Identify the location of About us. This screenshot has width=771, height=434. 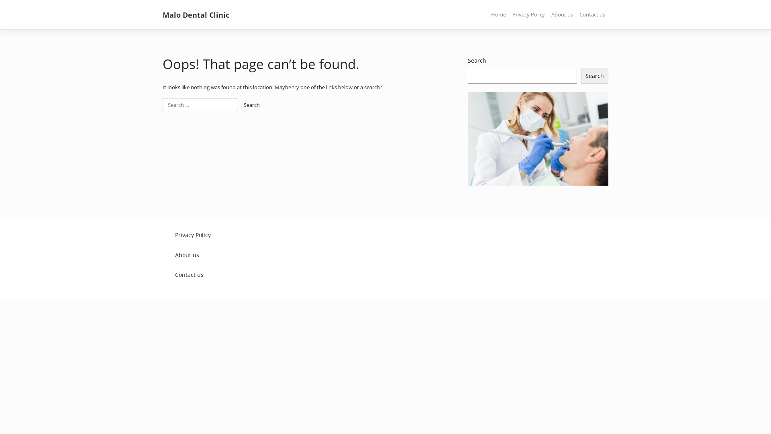
(562, 15).